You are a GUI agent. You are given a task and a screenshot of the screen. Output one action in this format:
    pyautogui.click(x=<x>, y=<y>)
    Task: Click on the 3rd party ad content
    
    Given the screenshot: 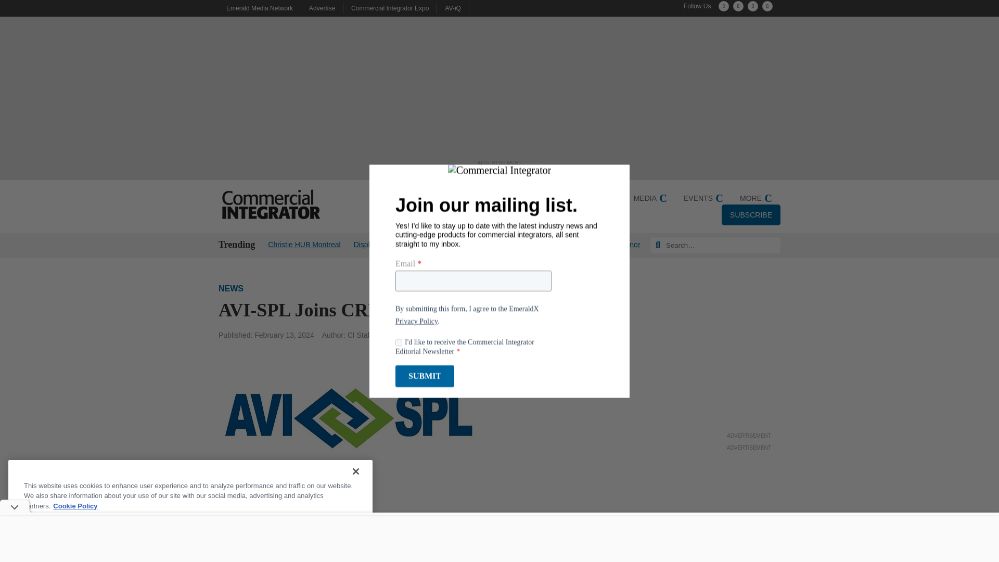 What is the action you would take?
    pyautogui.click(x=749, y=364)
    